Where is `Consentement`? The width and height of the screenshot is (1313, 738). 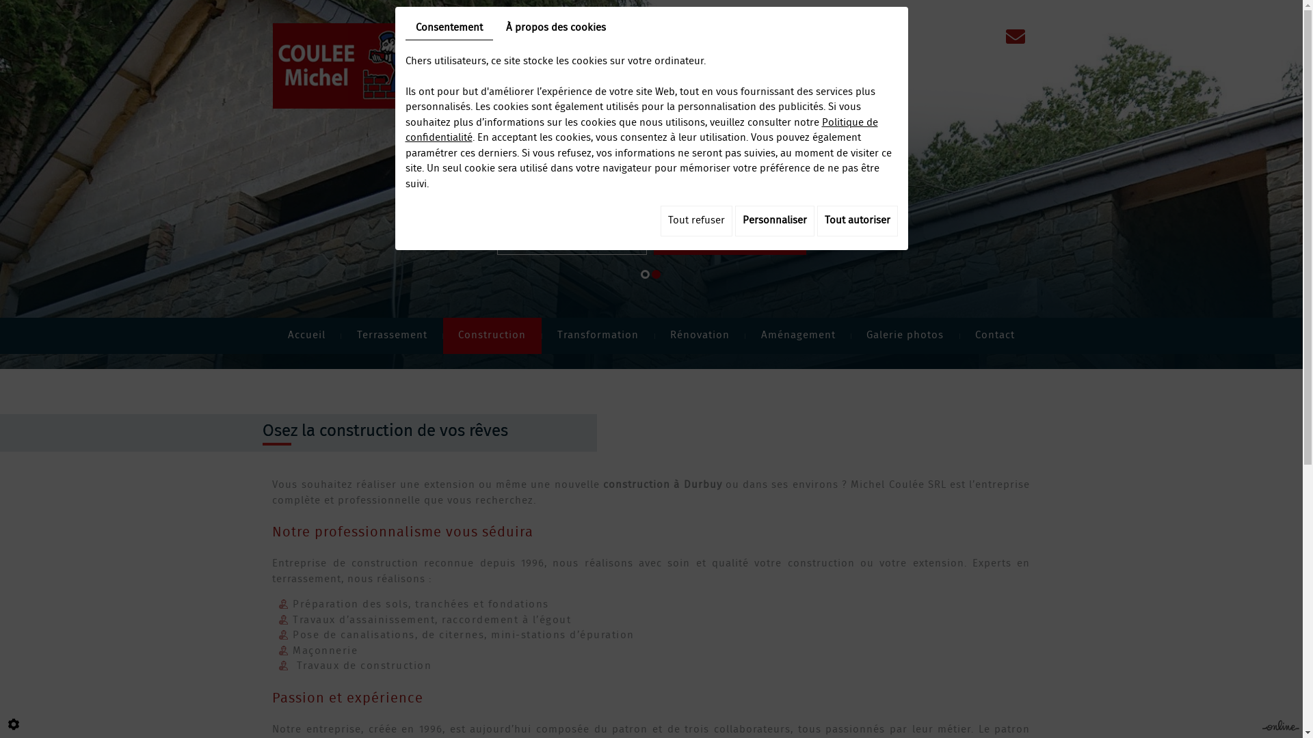 Consentement is located at coordinates (449, 29).